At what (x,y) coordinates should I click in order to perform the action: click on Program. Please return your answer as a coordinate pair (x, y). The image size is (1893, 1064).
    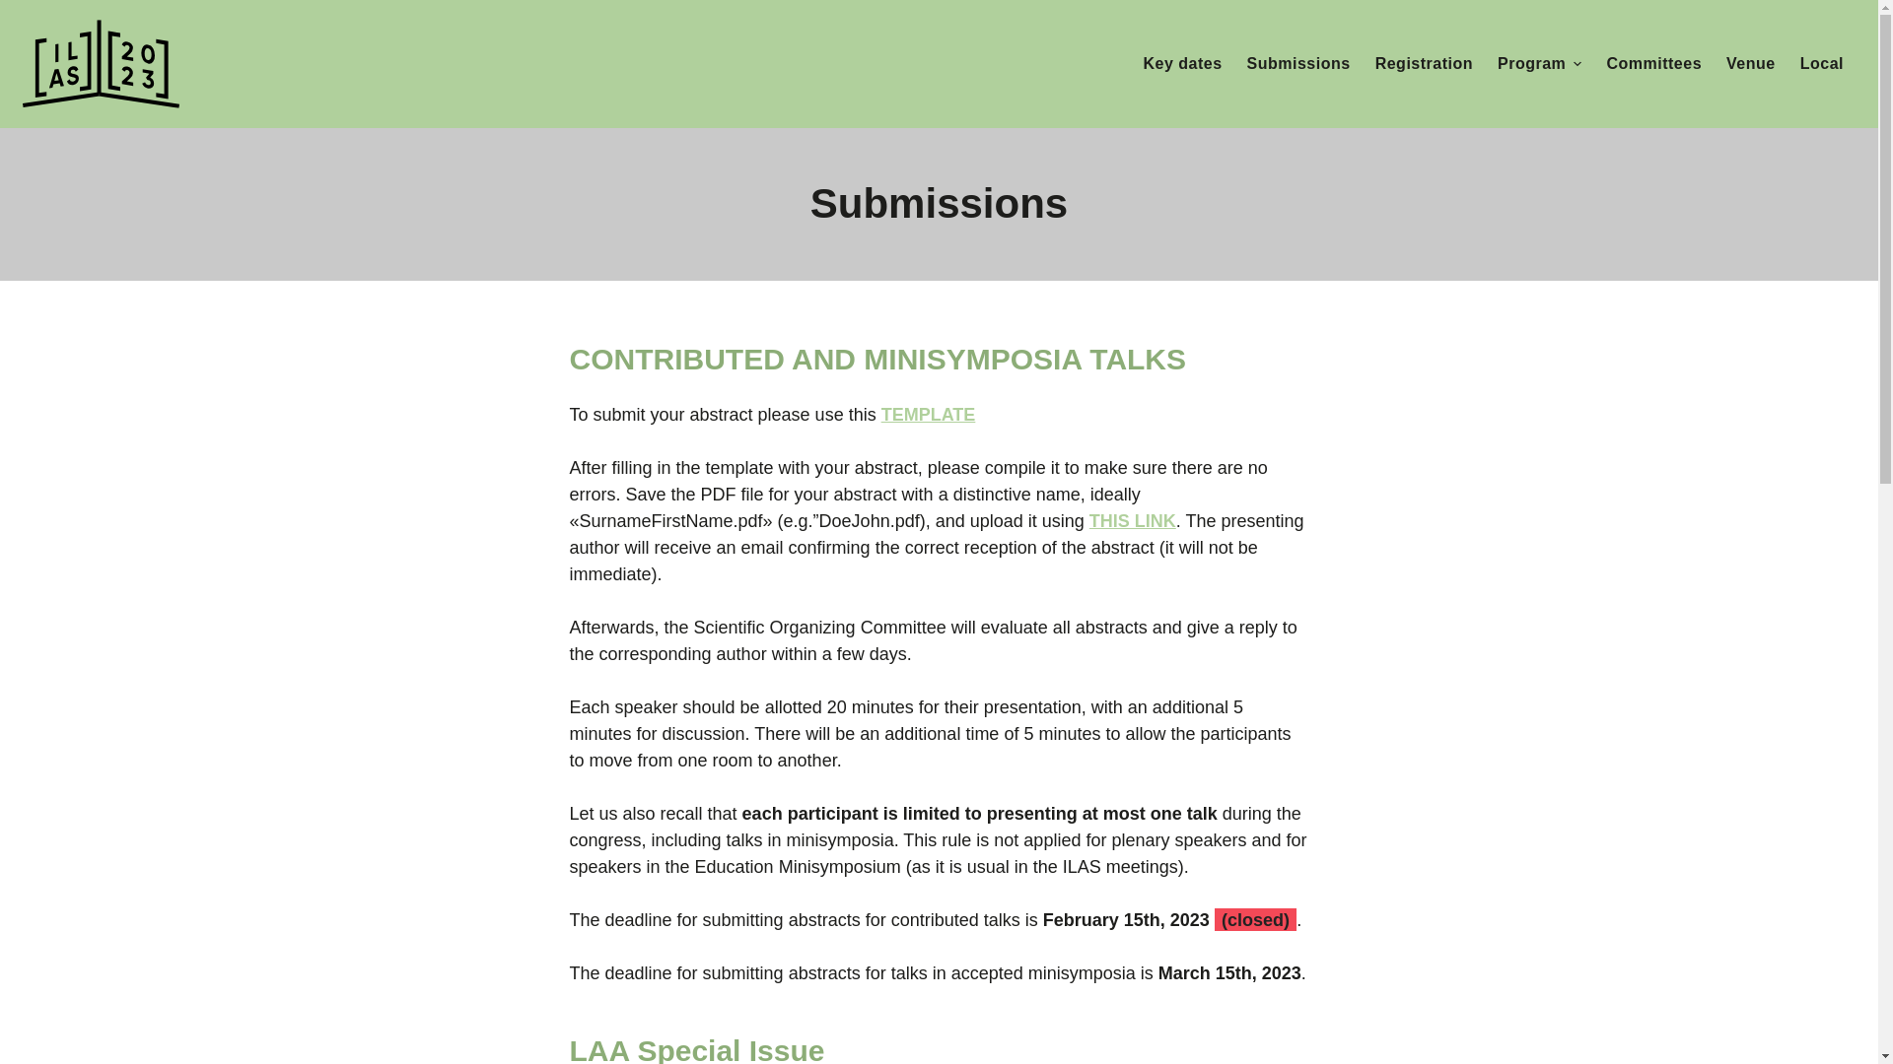
    Looking at the image, I should click on (1538, 63).